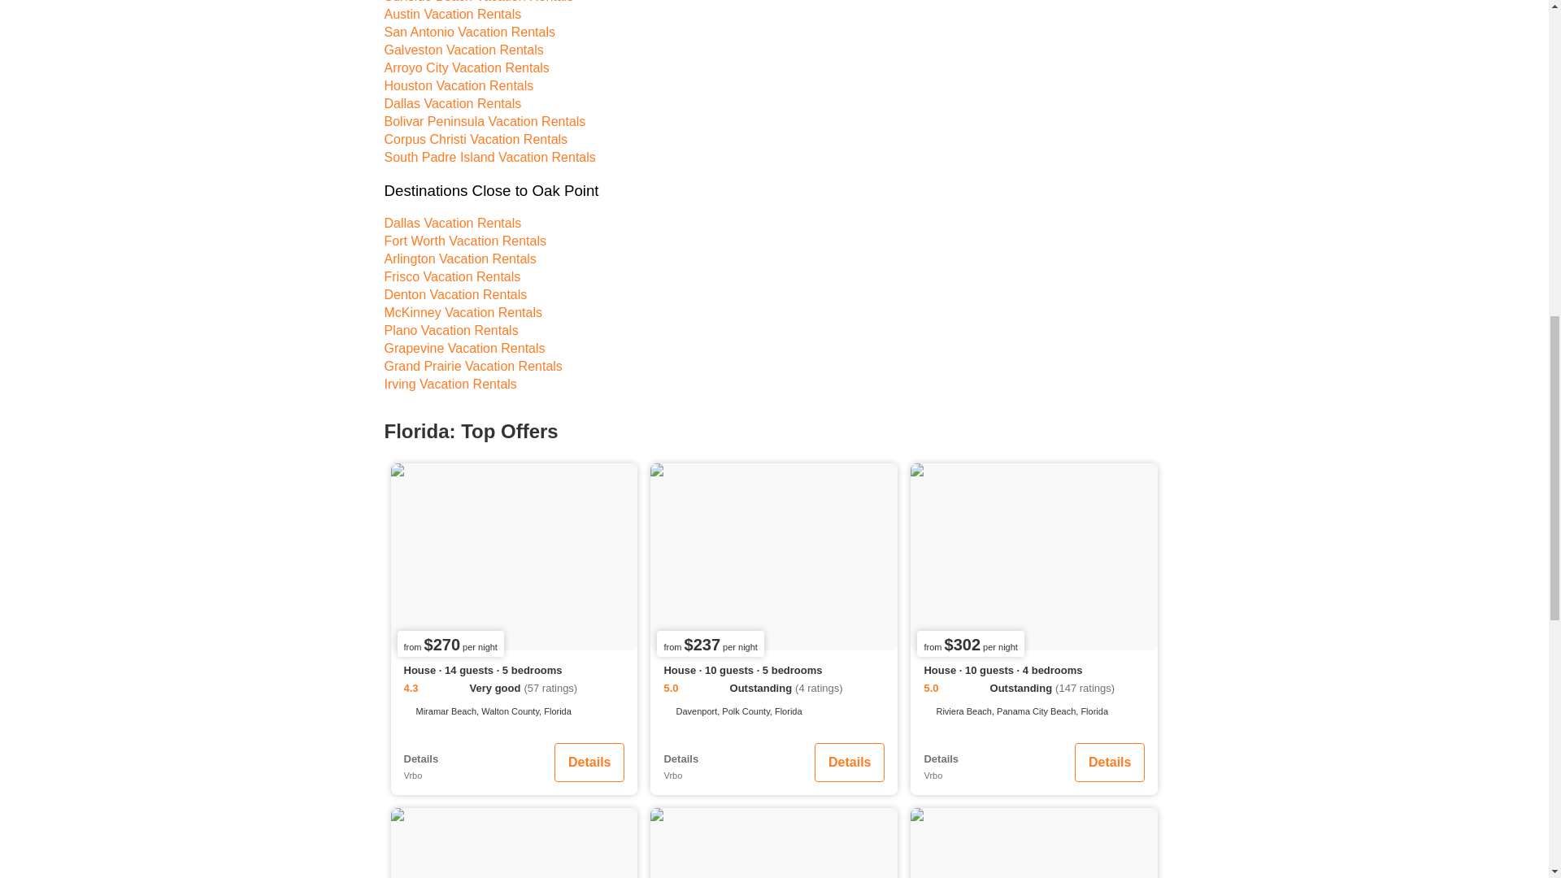 Image resolution: width=1561 pixels, height=878 pixels. Describe the element at coordinates (478, 2) in the screenshot. I see `Surfside Beach Vacation Rentals` at that location.